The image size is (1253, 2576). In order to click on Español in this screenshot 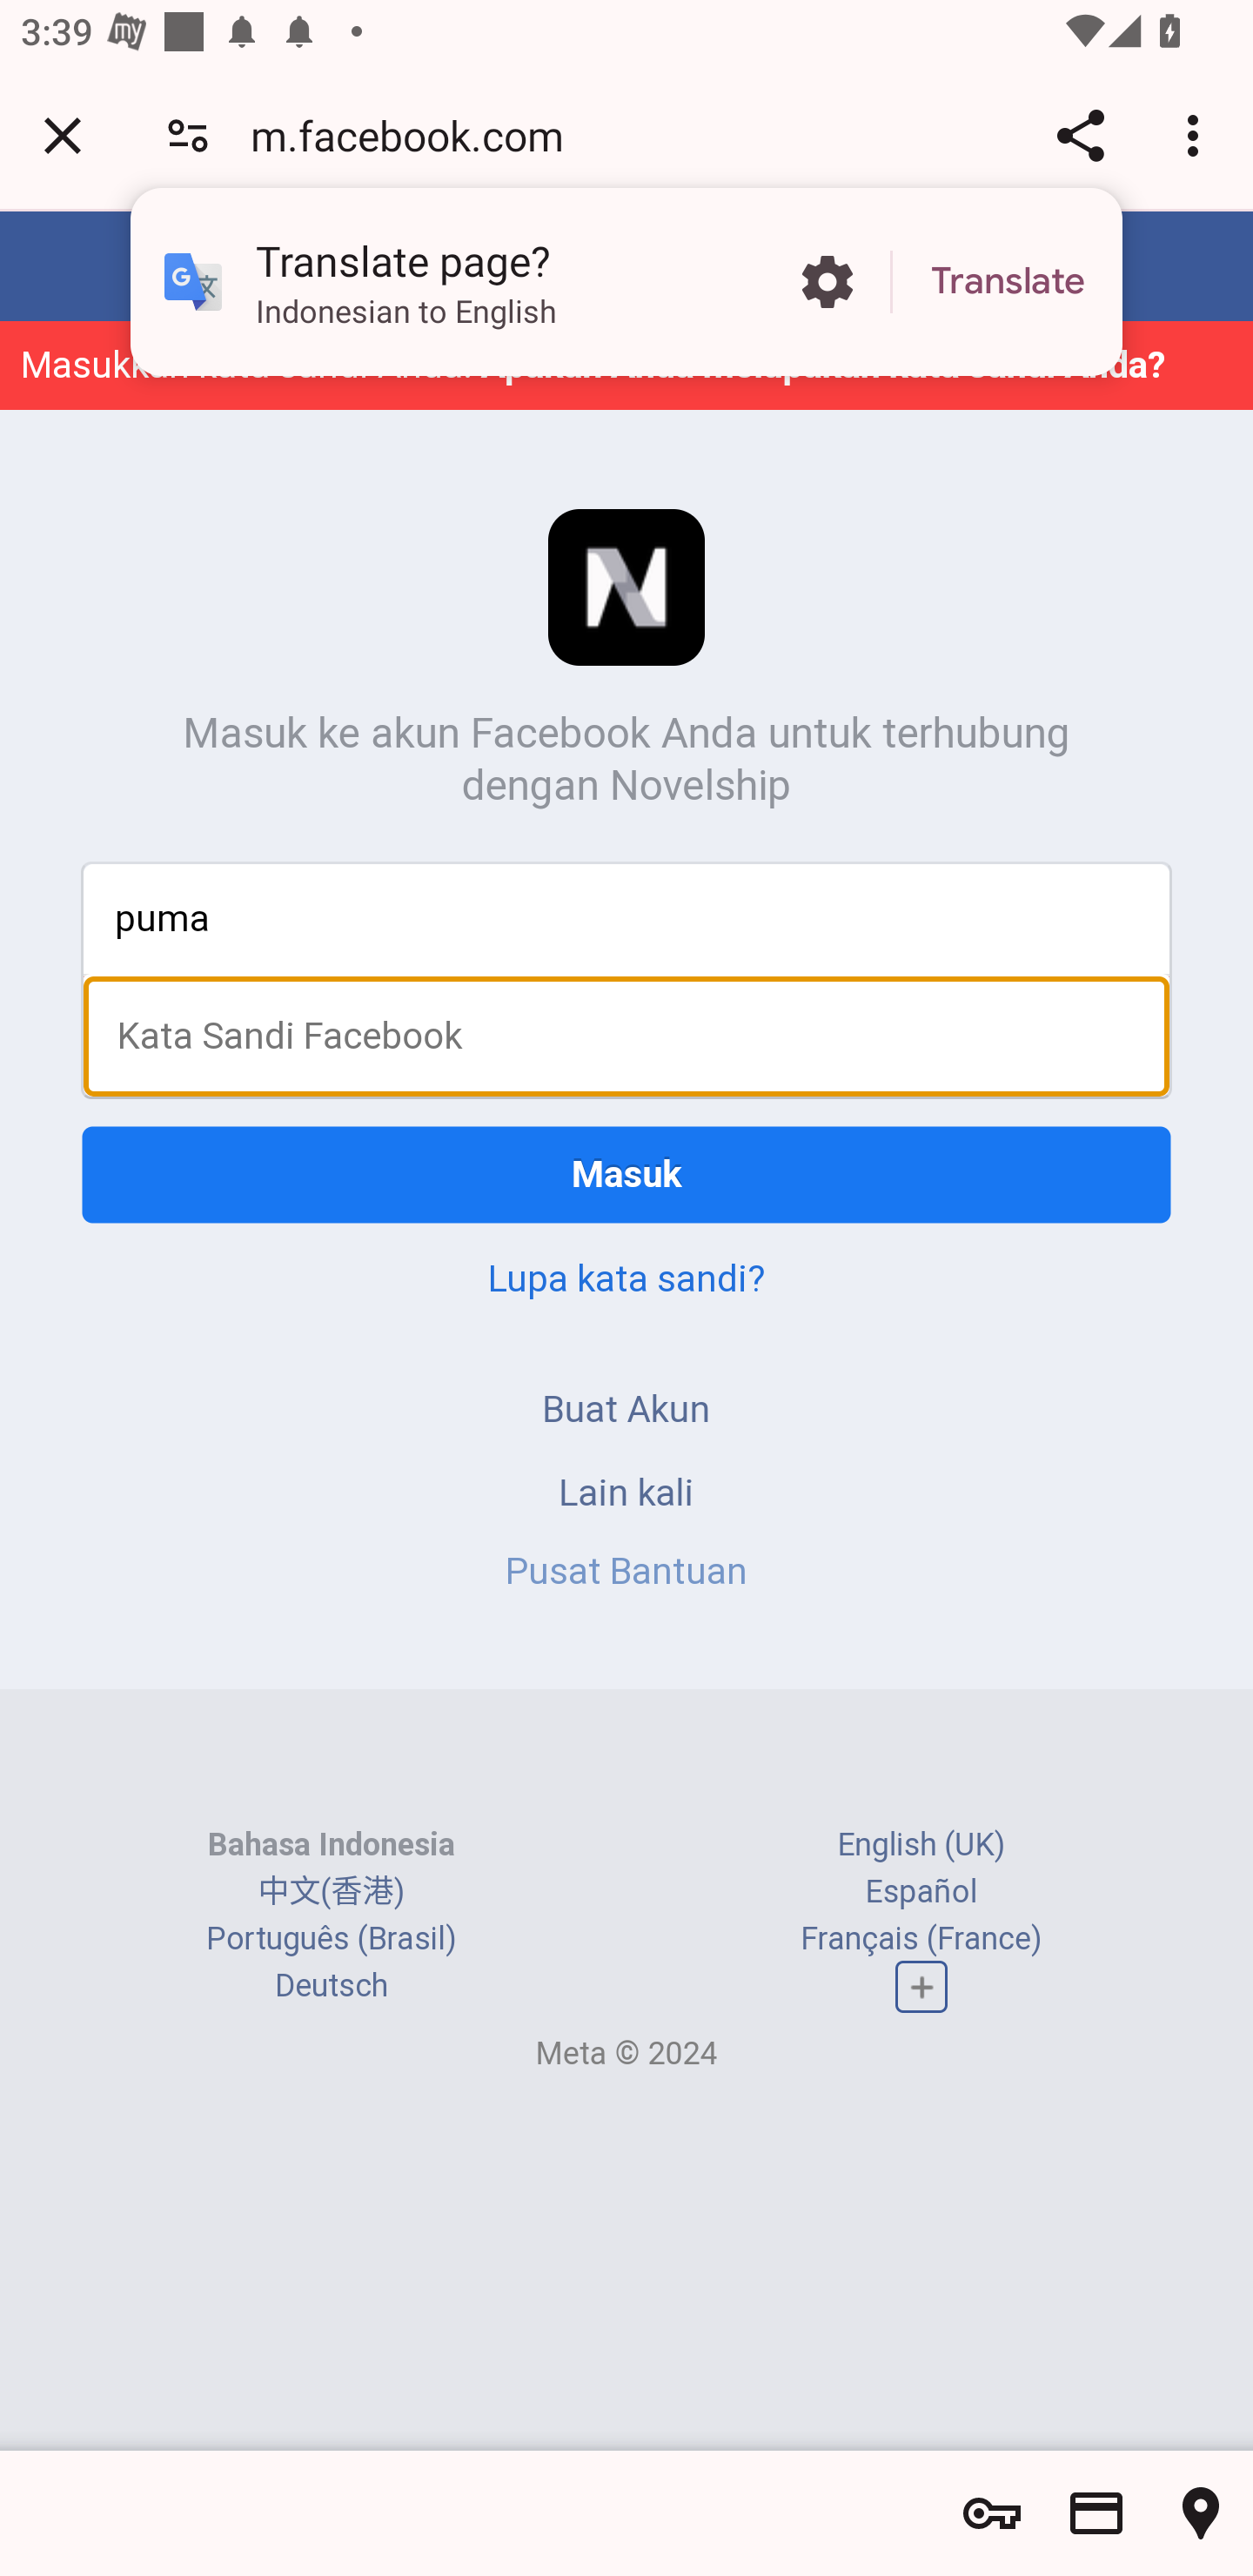, I will do `click(921, 1892)`.